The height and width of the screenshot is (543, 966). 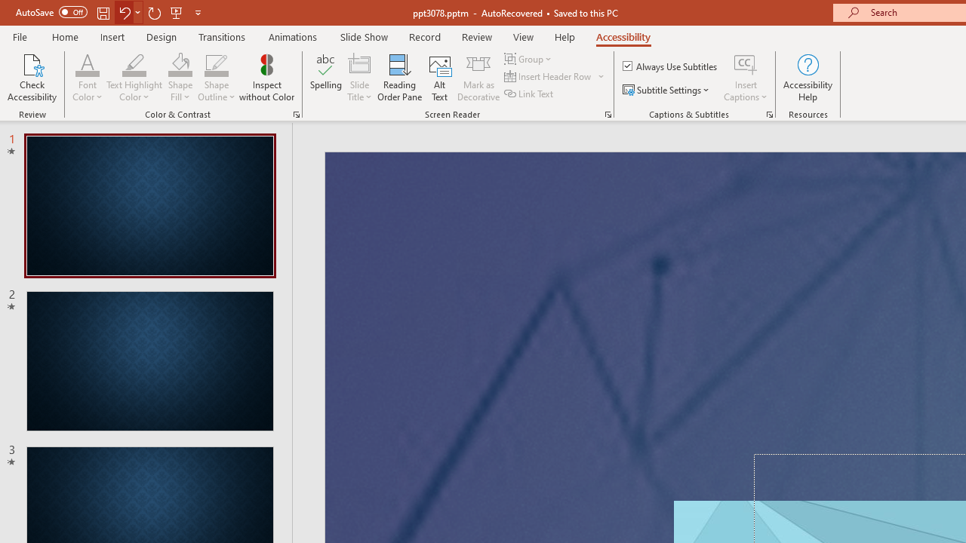 I want to click on Accessibility Help, so click(x=808, y=77).